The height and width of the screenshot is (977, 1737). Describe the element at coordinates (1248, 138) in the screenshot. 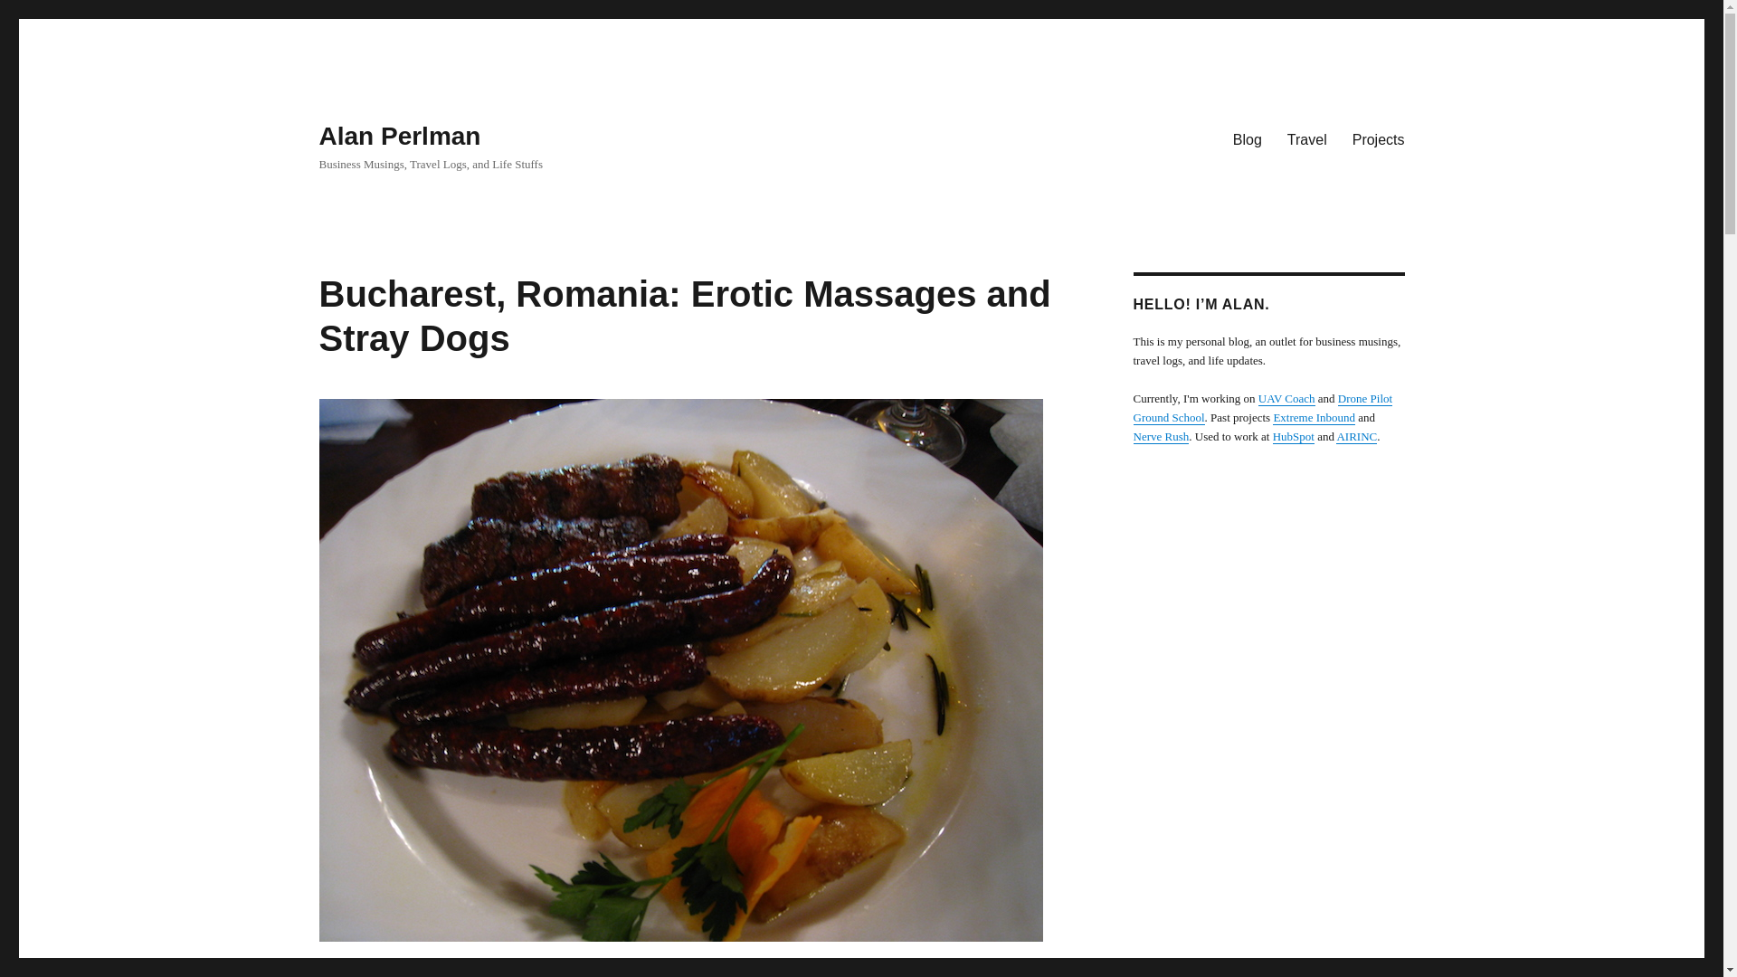

I see `Blog` at that location.